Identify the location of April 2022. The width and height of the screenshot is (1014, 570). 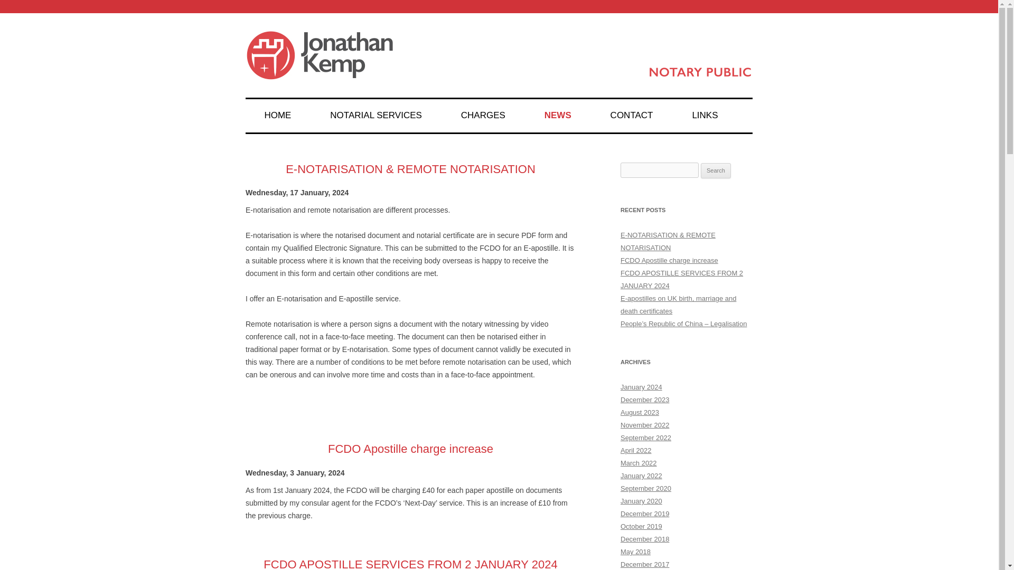
(636, 450).